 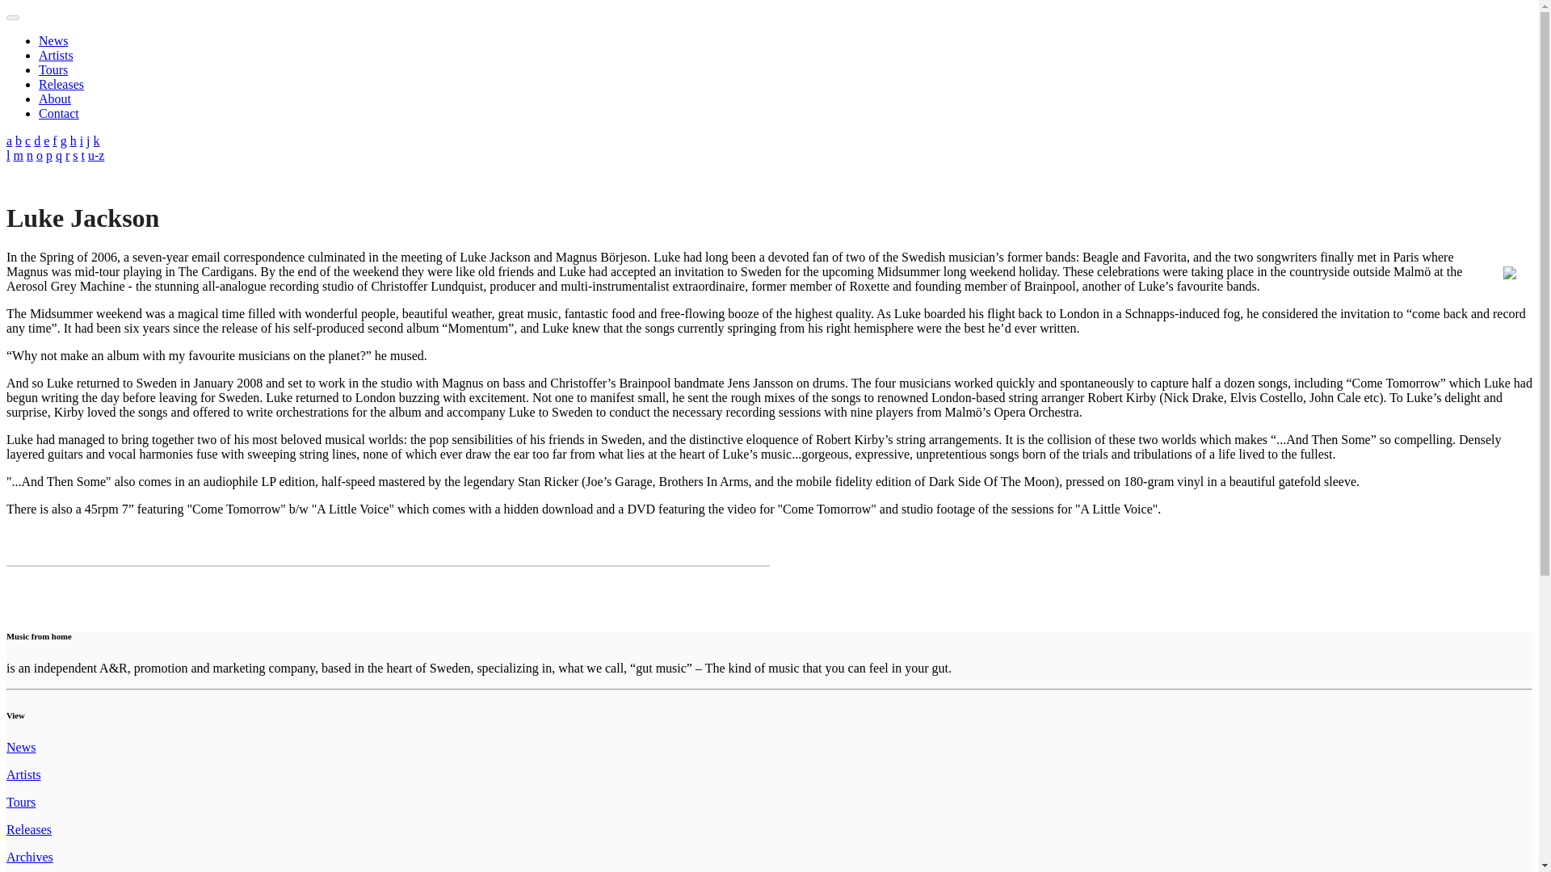 I want to click on Artists, so click(x=23, y=774).